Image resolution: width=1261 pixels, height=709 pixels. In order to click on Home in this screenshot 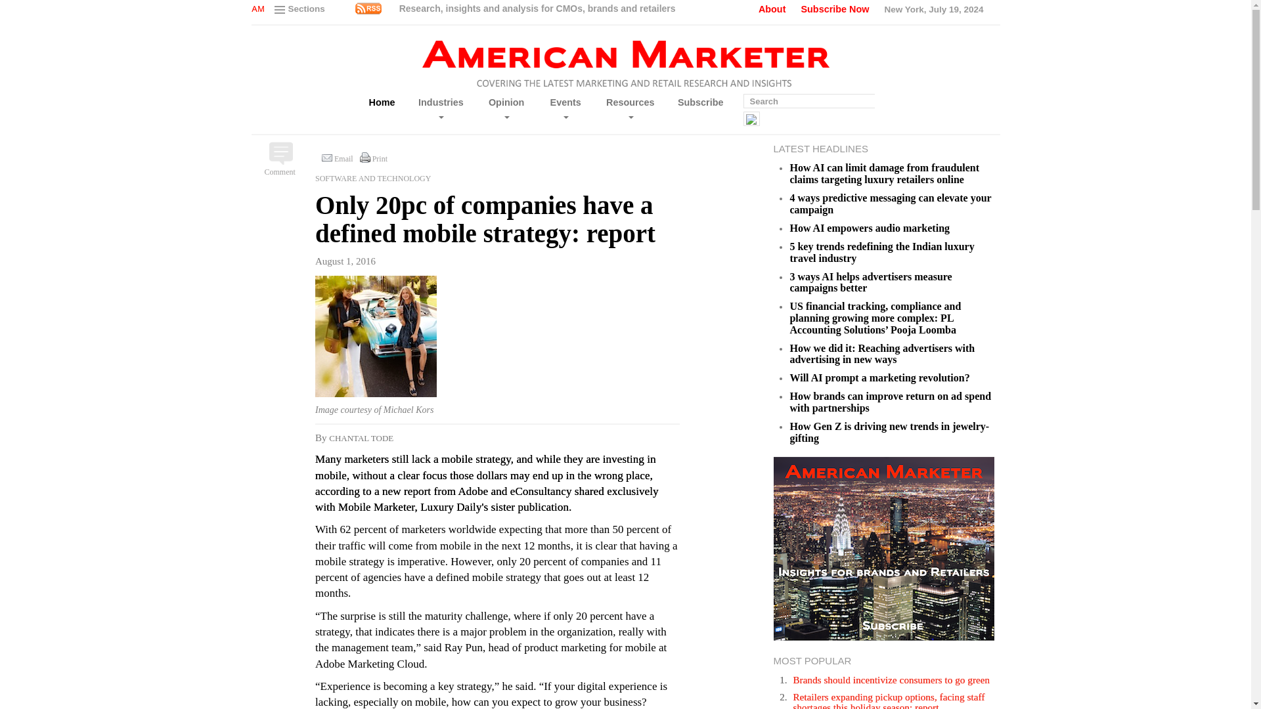, I will do `click(382, 102)`.